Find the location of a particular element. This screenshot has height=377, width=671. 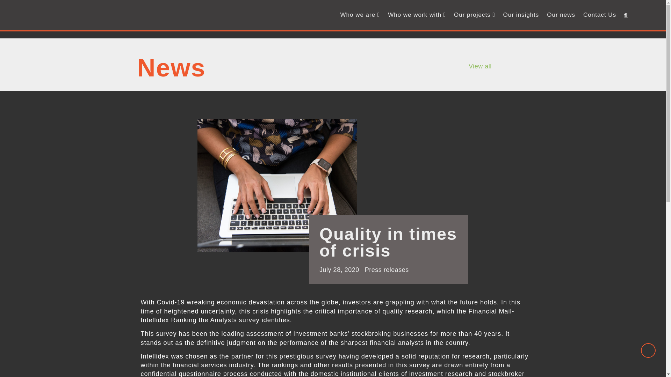

Who we are is located at coordinates (360, 15).